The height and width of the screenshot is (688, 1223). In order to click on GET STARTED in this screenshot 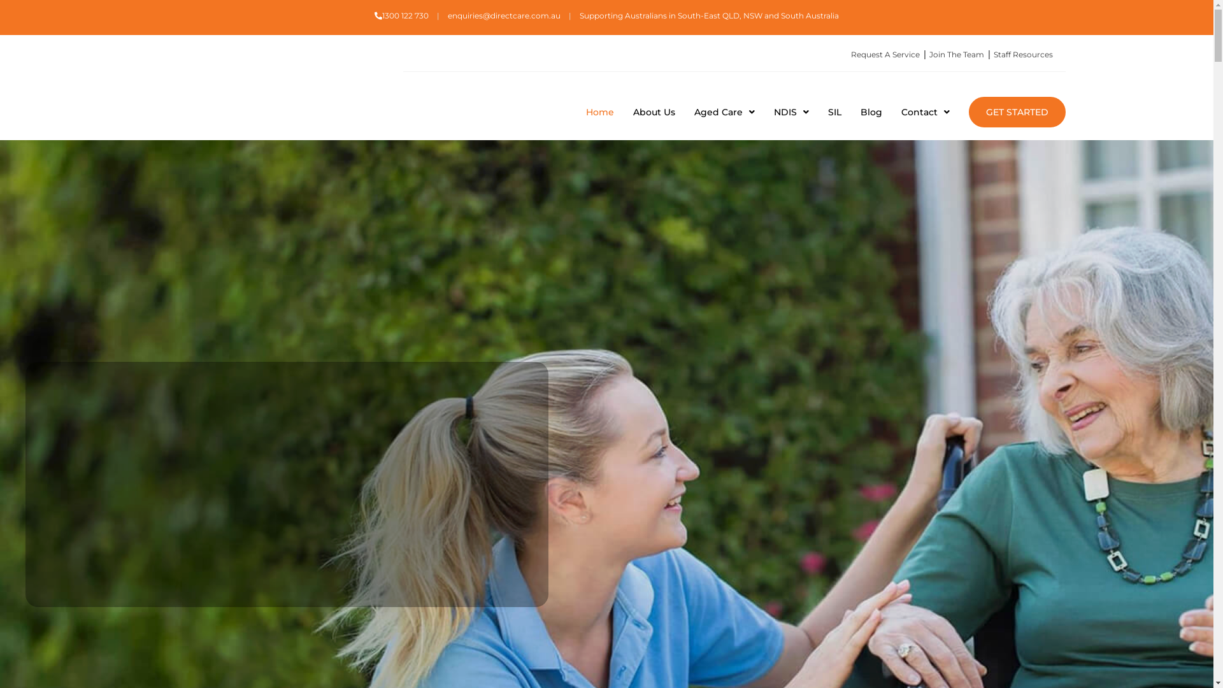, I will do `click(1017, 112)`.